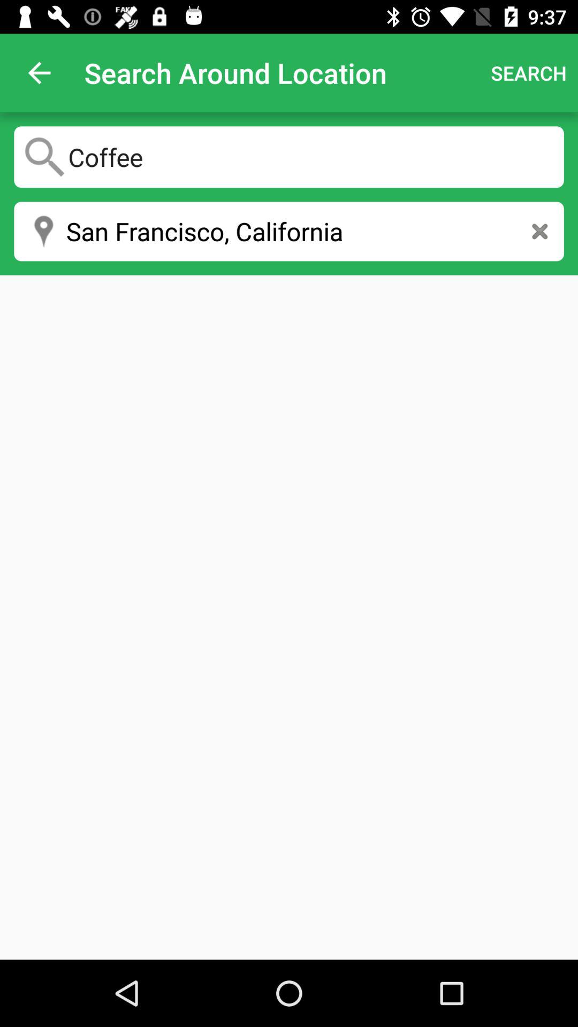 This screenshot has width=578, height=1027. I want to click on select icon below the san francisco, california, so click(289, 617).